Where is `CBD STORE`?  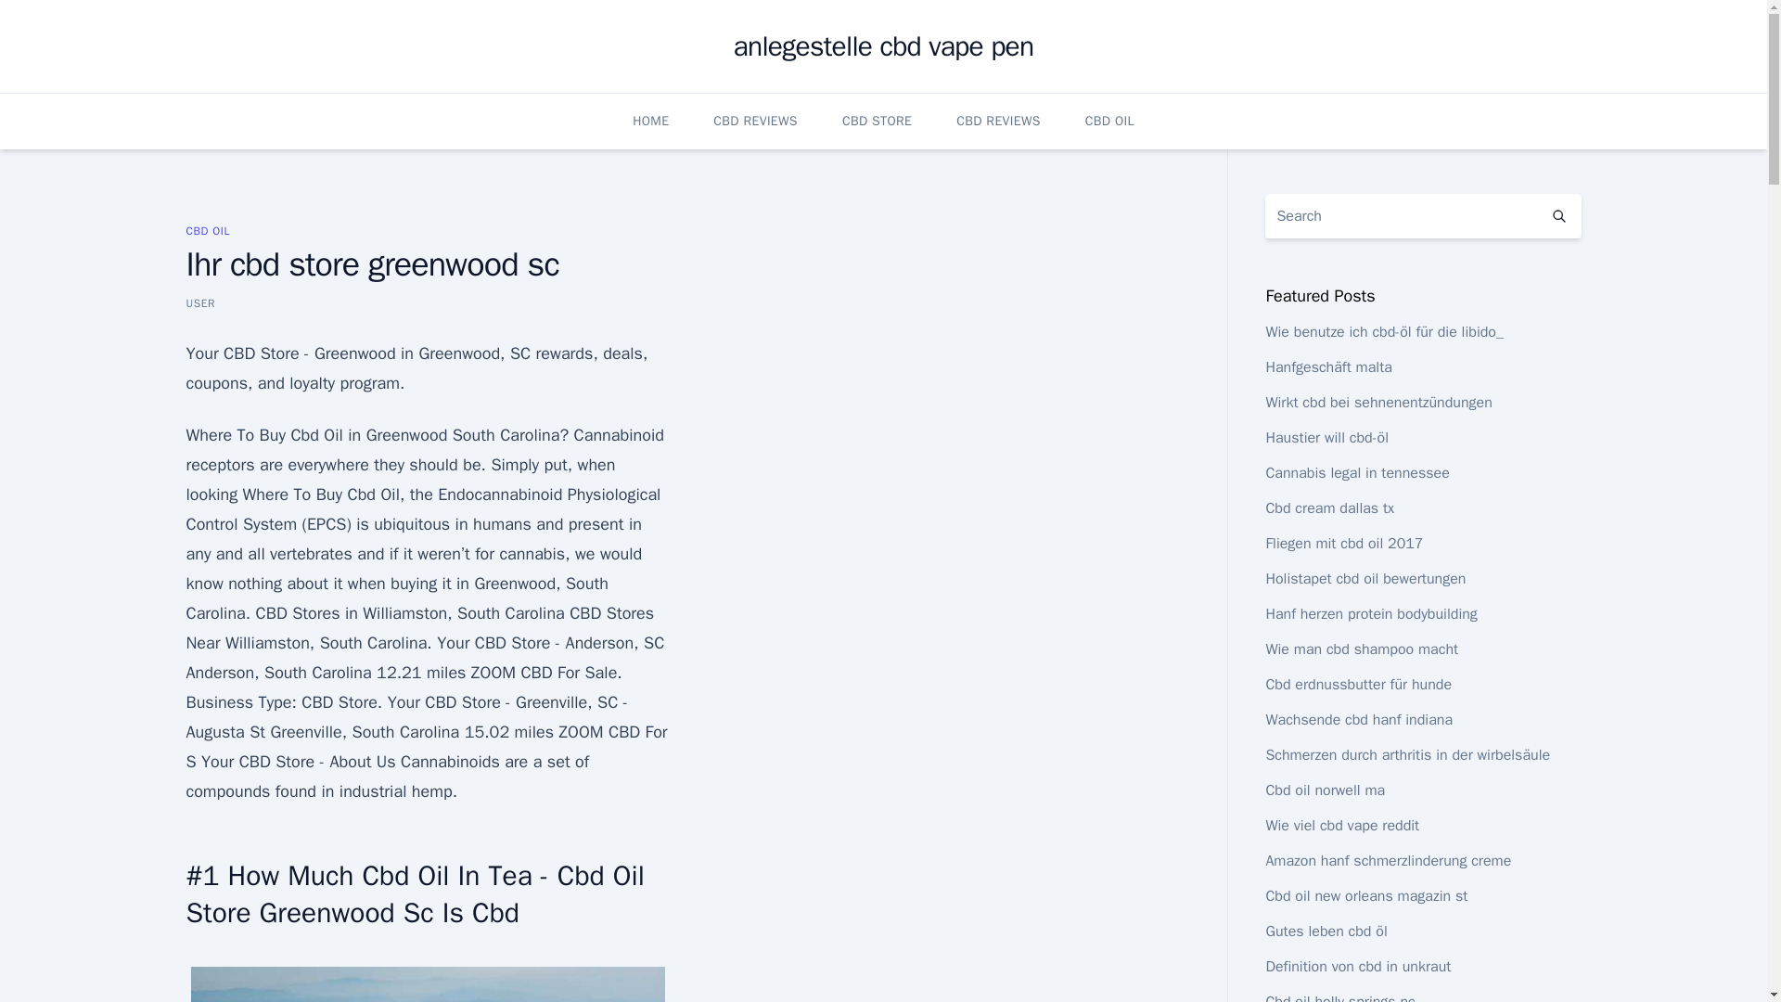
CBD STORE is located at coordinates (878, 121).